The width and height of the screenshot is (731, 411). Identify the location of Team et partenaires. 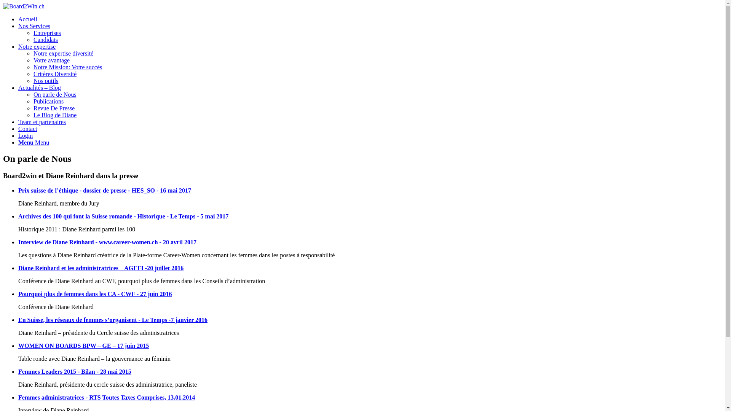
(42, 122).